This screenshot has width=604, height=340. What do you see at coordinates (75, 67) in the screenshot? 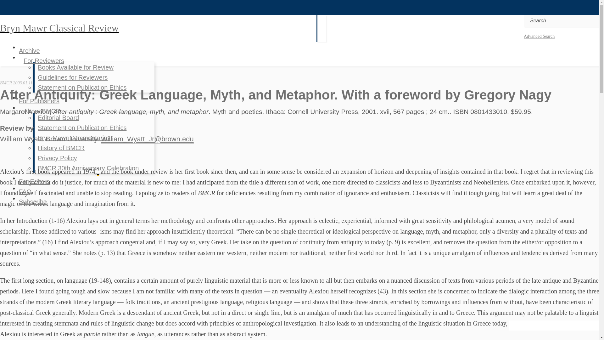
I see `Books Available for Review` at bounding box center [75, 67].